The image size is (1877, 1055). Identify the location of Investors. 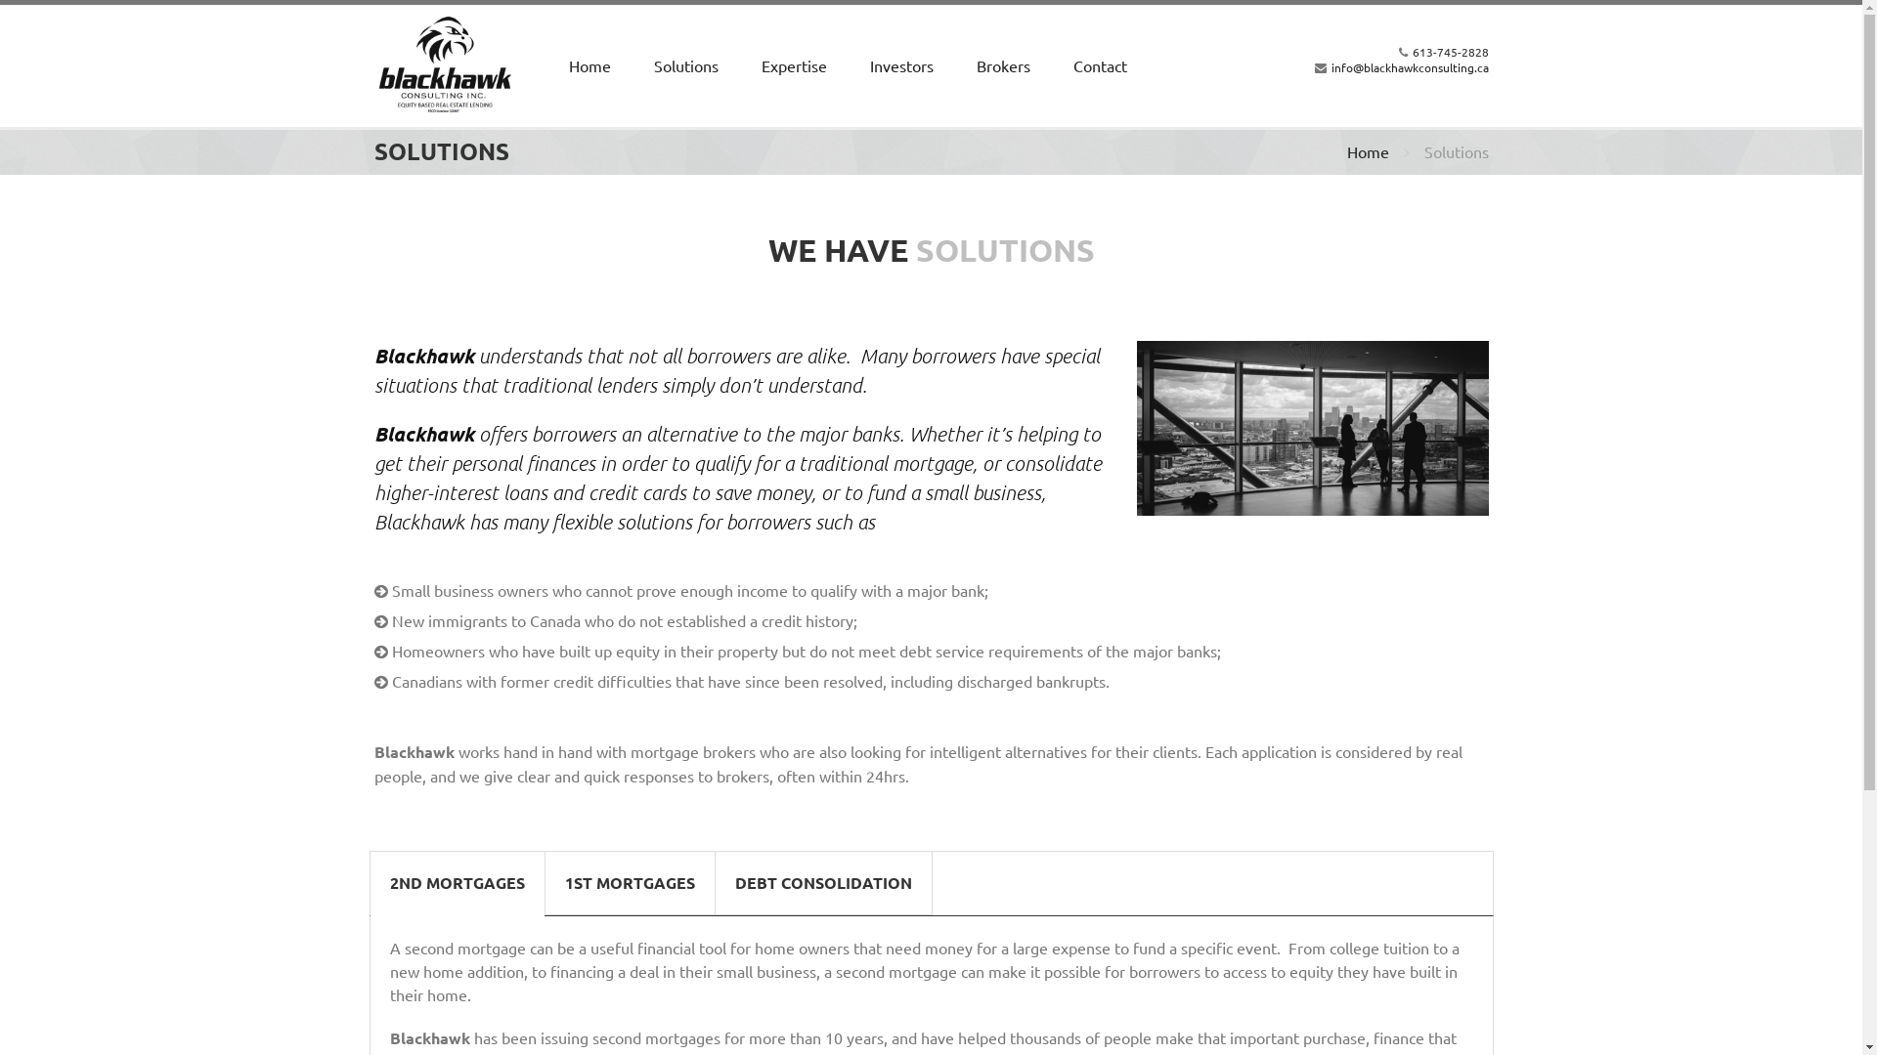
(901, 67).